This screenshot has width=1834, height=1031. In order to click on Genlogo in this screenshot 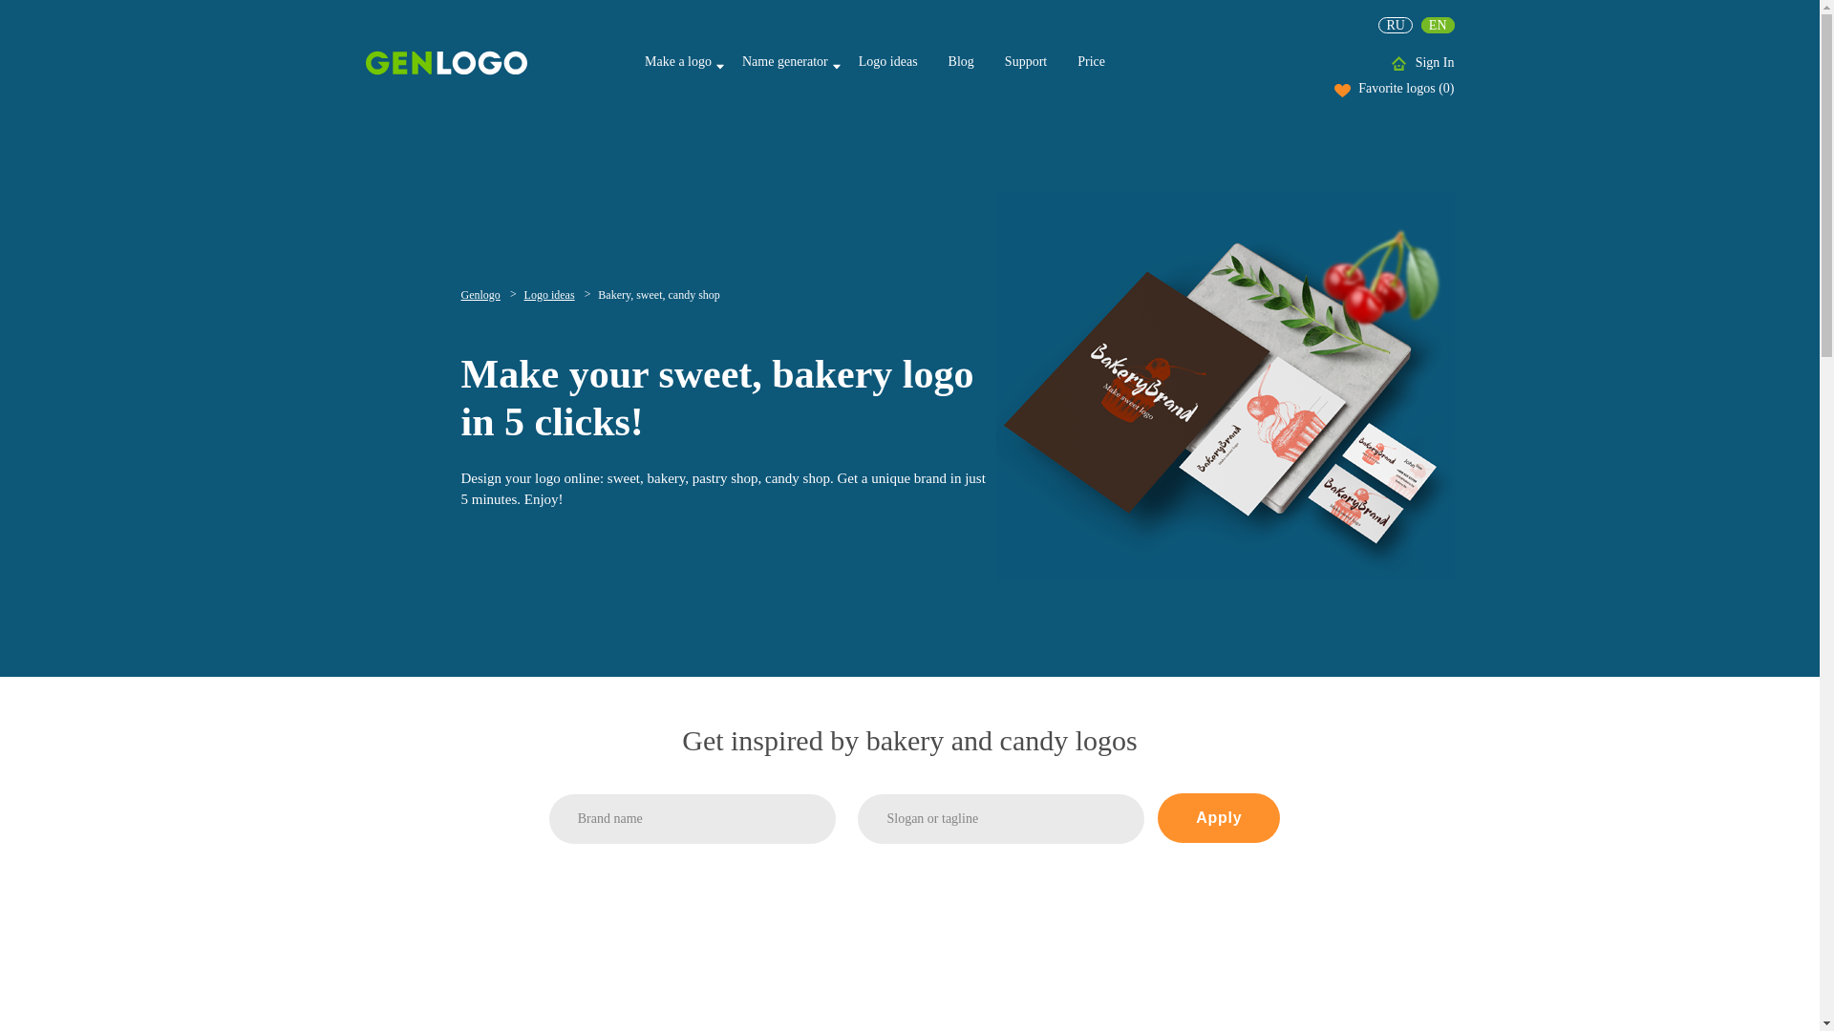, I will do `click(487, 295)`.